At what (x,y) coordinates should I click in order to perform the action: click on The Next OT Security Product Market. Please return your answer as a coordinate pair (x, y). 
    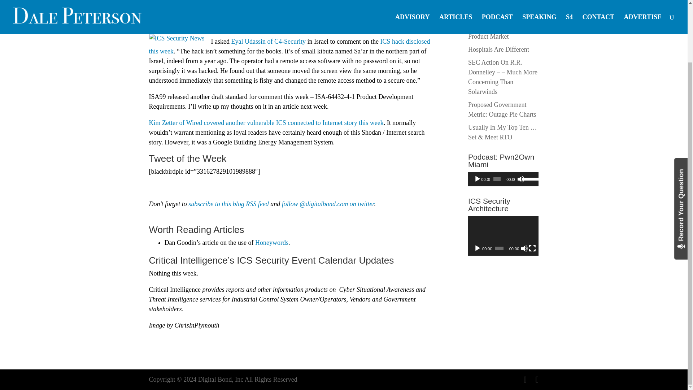
    Looking at the image, I should click on (497, 31).